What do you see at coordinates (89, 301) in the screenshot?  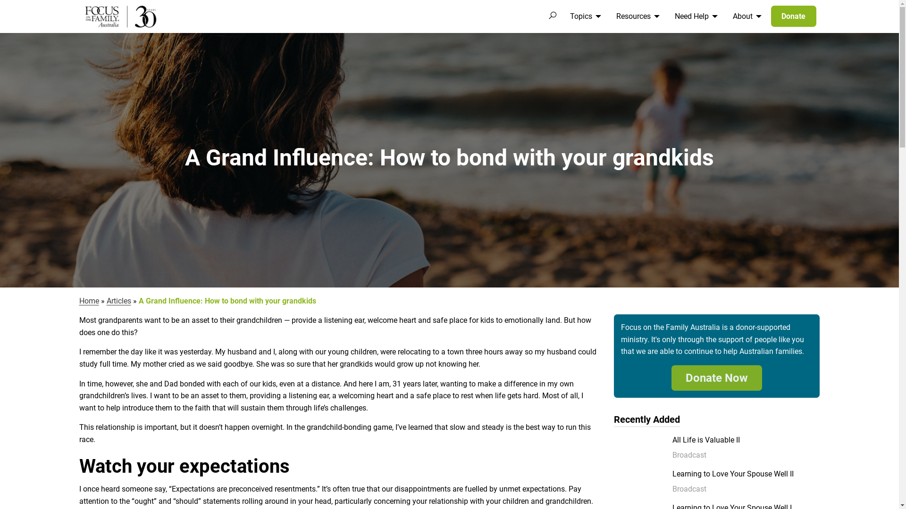 I see `Home` at bounding box center [89, 301].